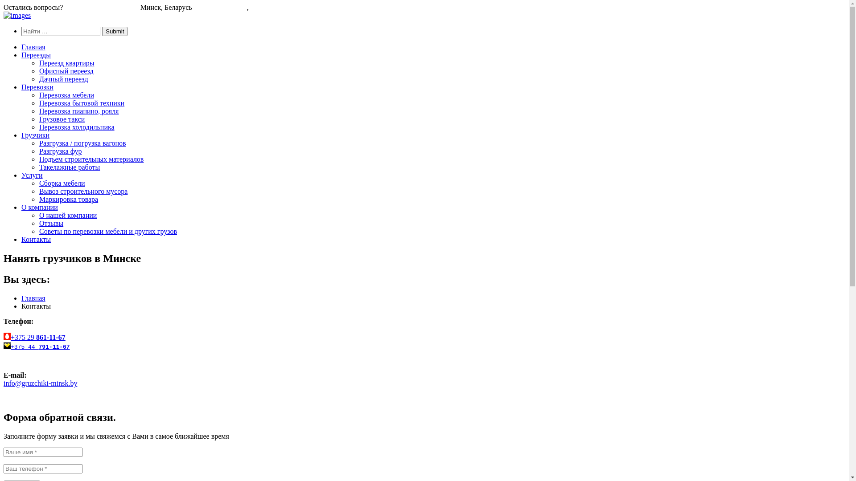 This screenshot has width=856, height=481. Describe the element at coordinates (220, 7) in the screenshot. I see `+37529 861-11-67` at that location.